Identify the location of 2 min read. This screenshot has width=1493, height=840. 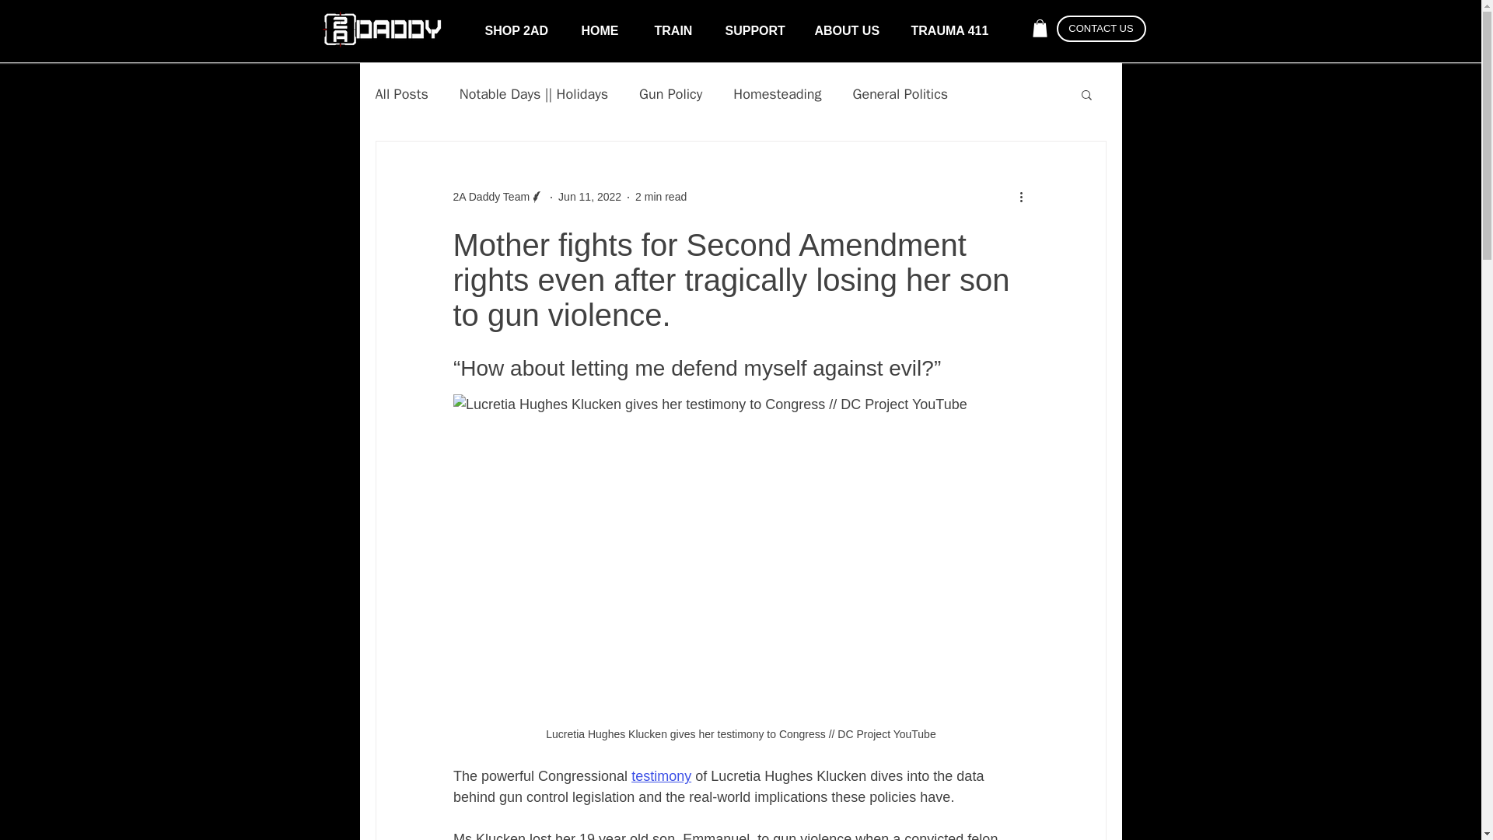
(661, 197).